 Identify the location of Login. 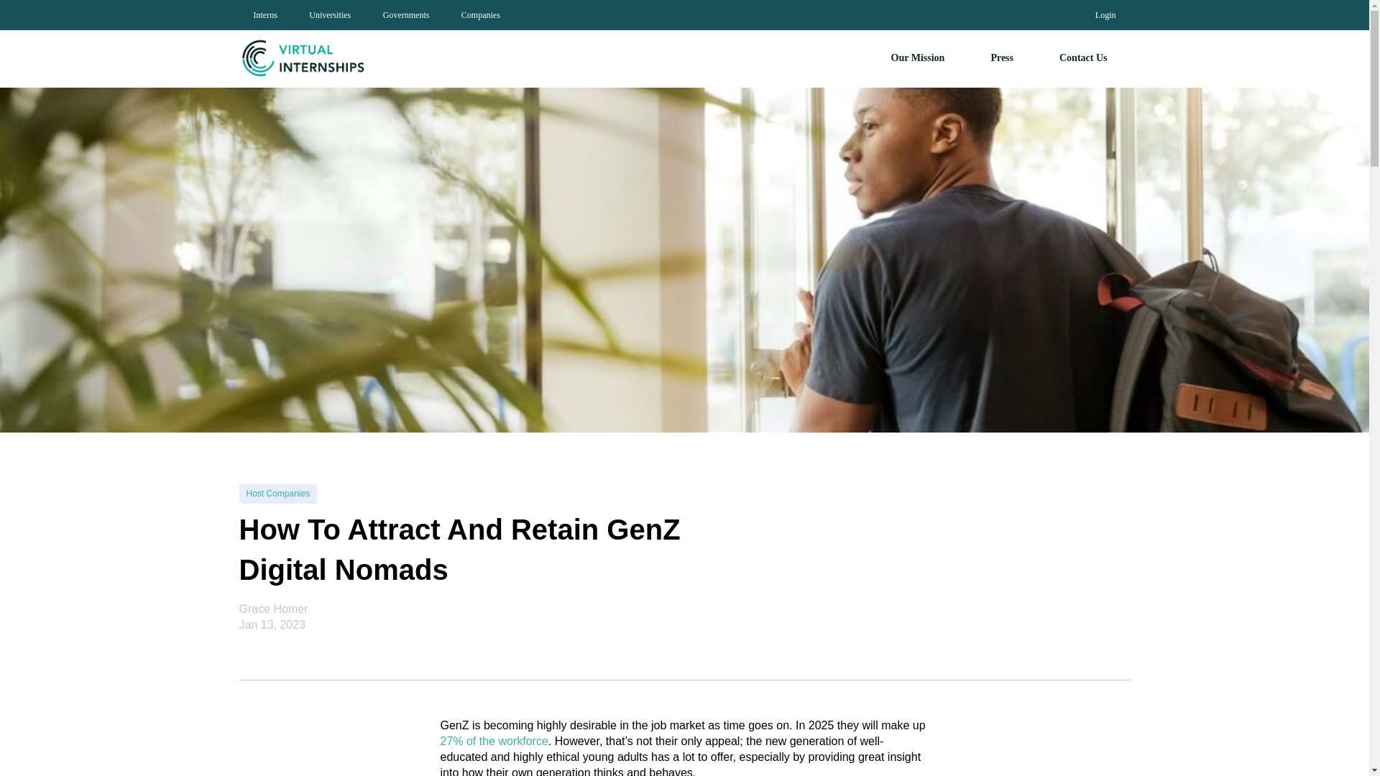
(1105, 15).